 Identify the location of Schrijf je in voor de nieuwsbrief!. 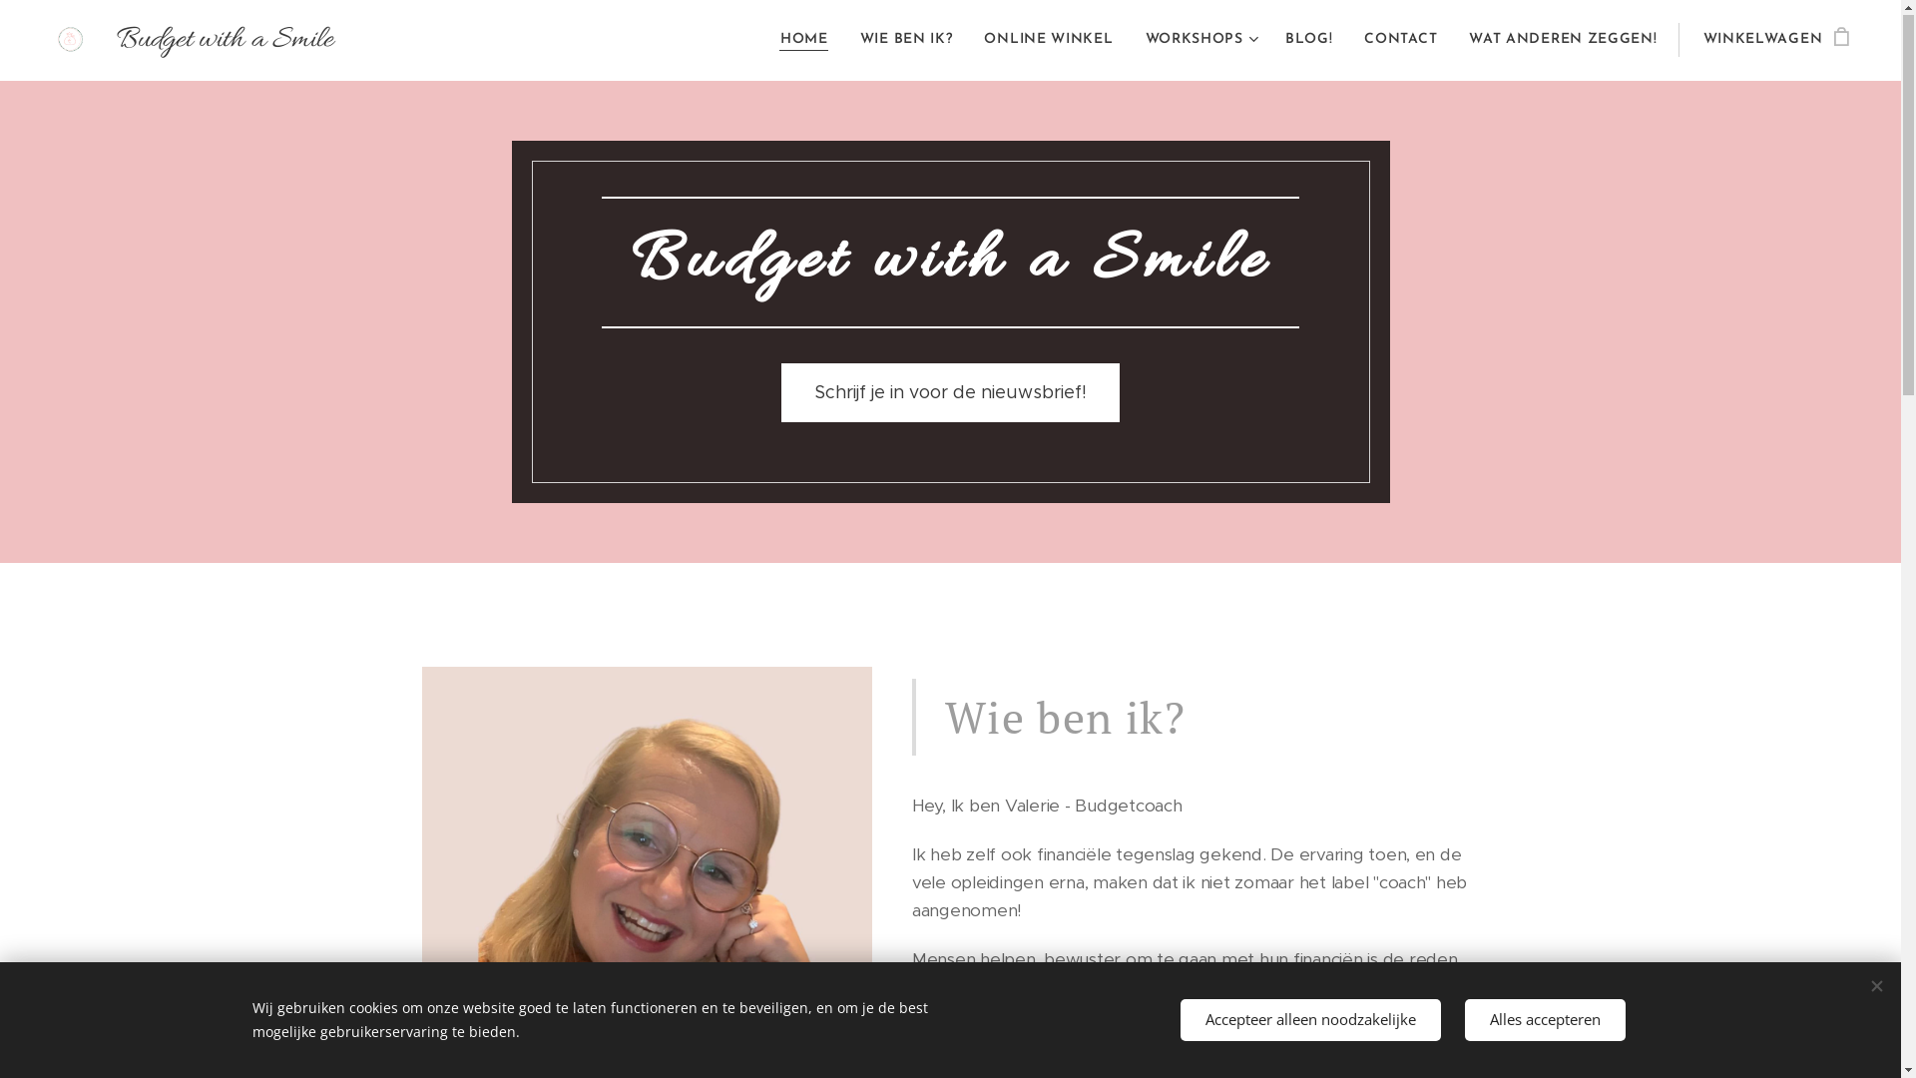
(950, 393).